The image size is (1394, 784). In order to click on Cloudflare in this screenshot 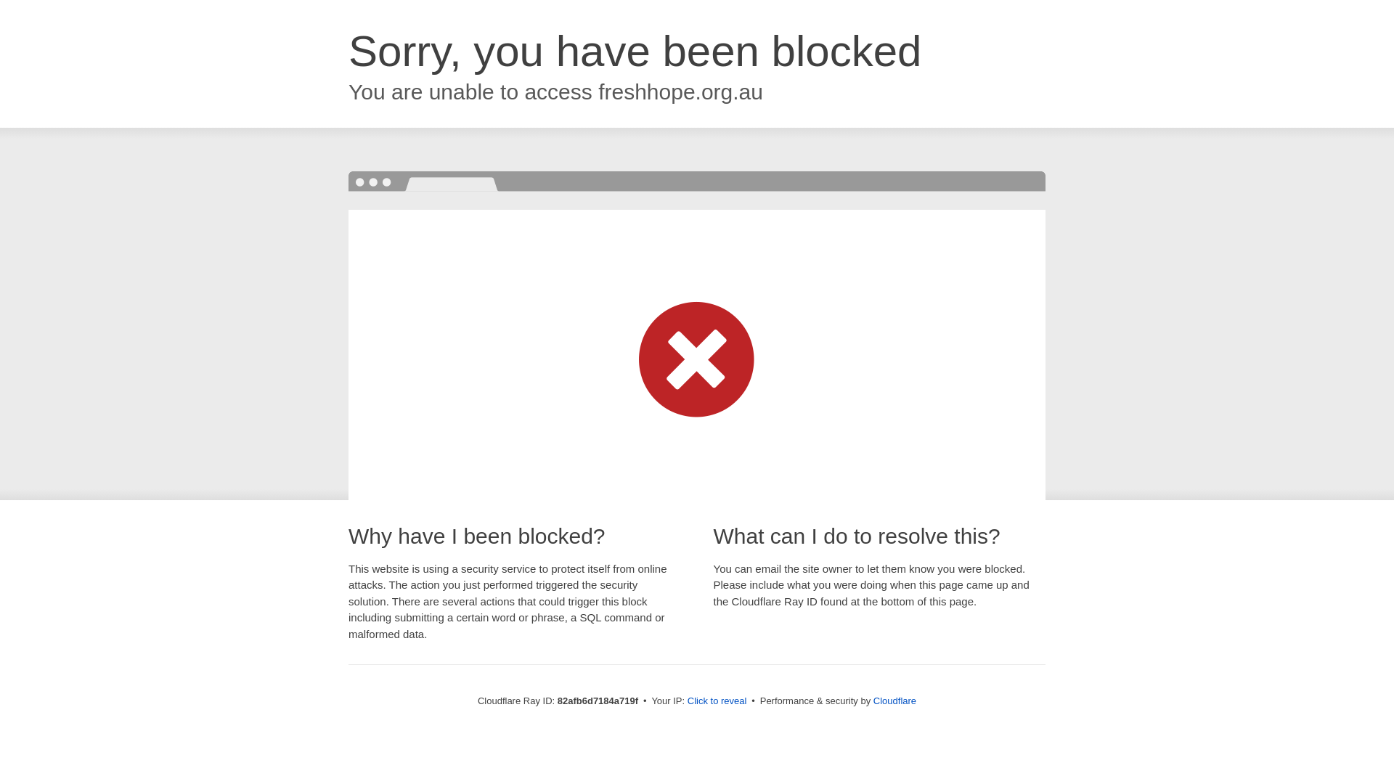, I will do `click(894, 701)`.